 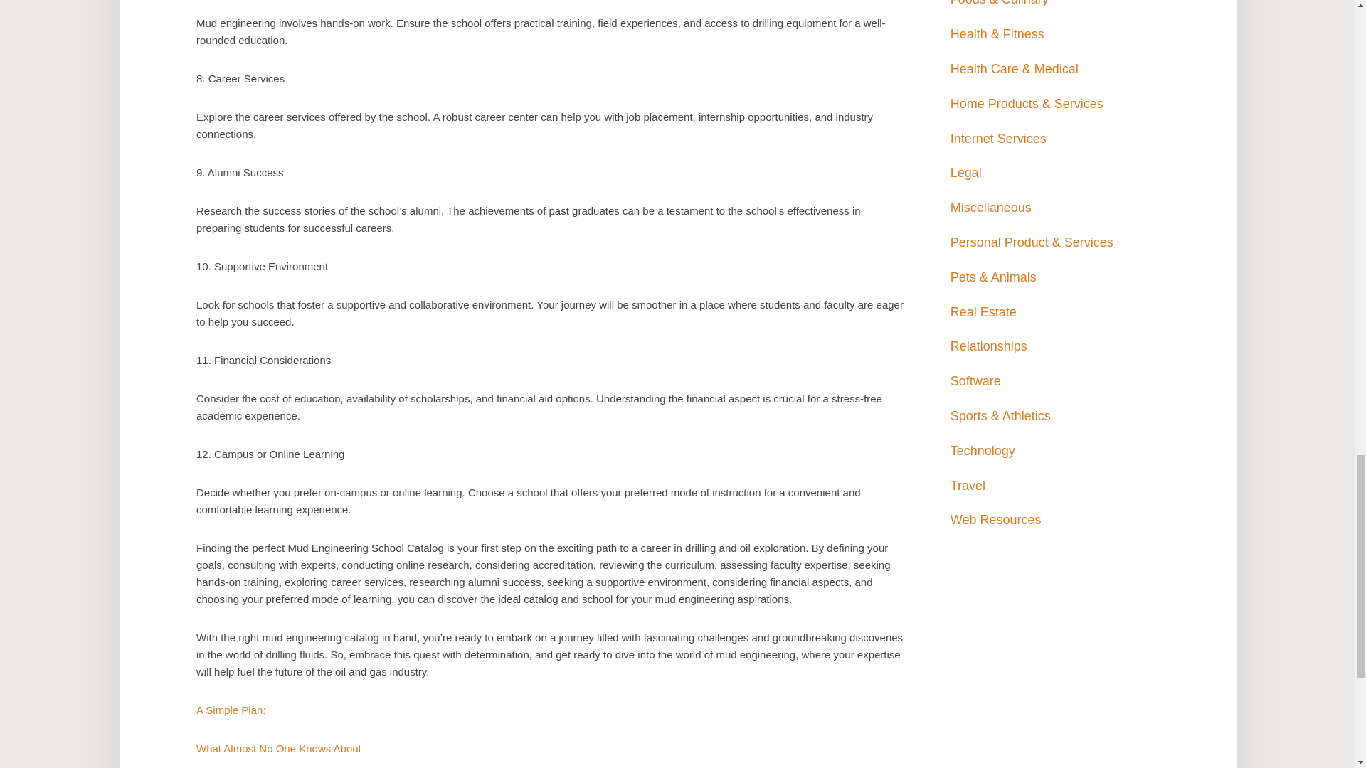 I want to click on A Simple Plan:, so click(x=231, y=710).